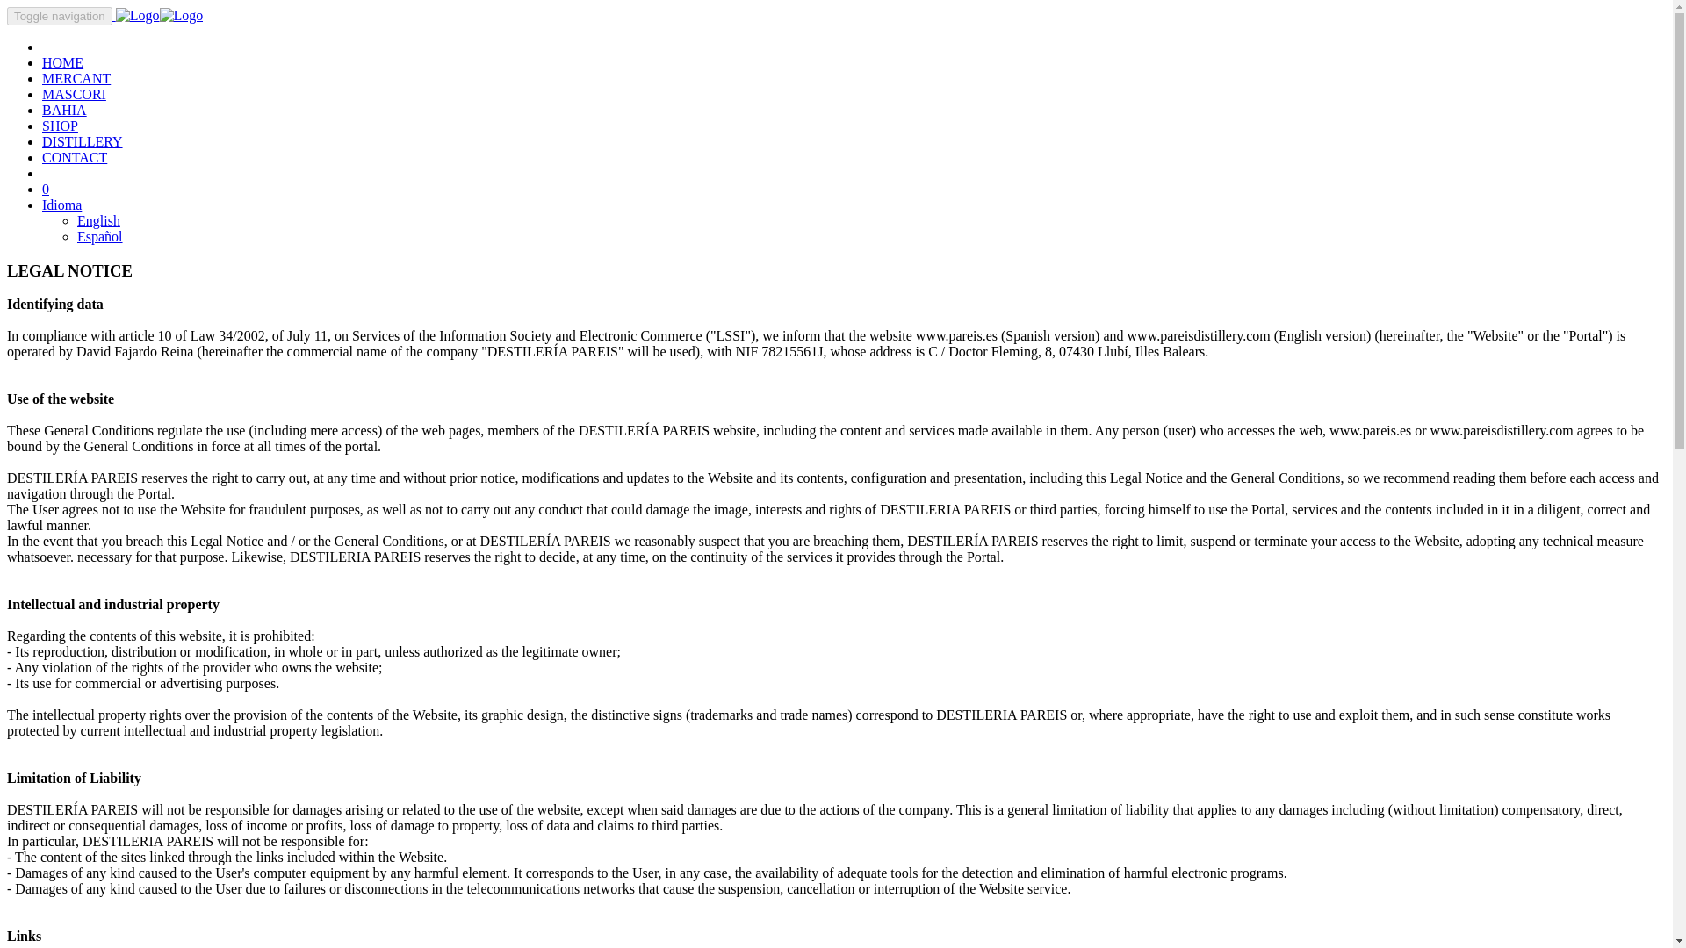  Describe the element at coordinates (76, 79) in the screenshot. I see `MERCANT` at that location.